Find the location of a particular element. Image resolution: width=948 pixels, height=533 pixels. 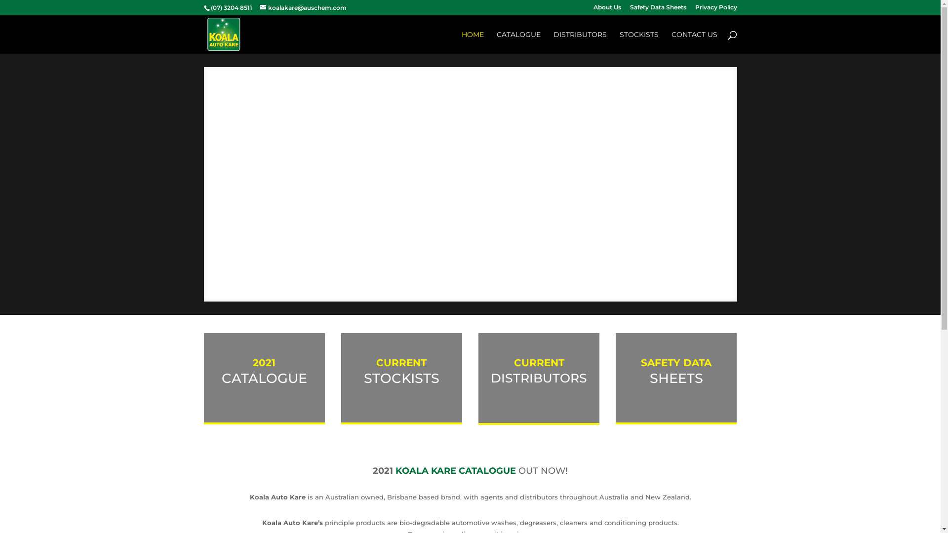

About Us is located at coordinates (607, 10).